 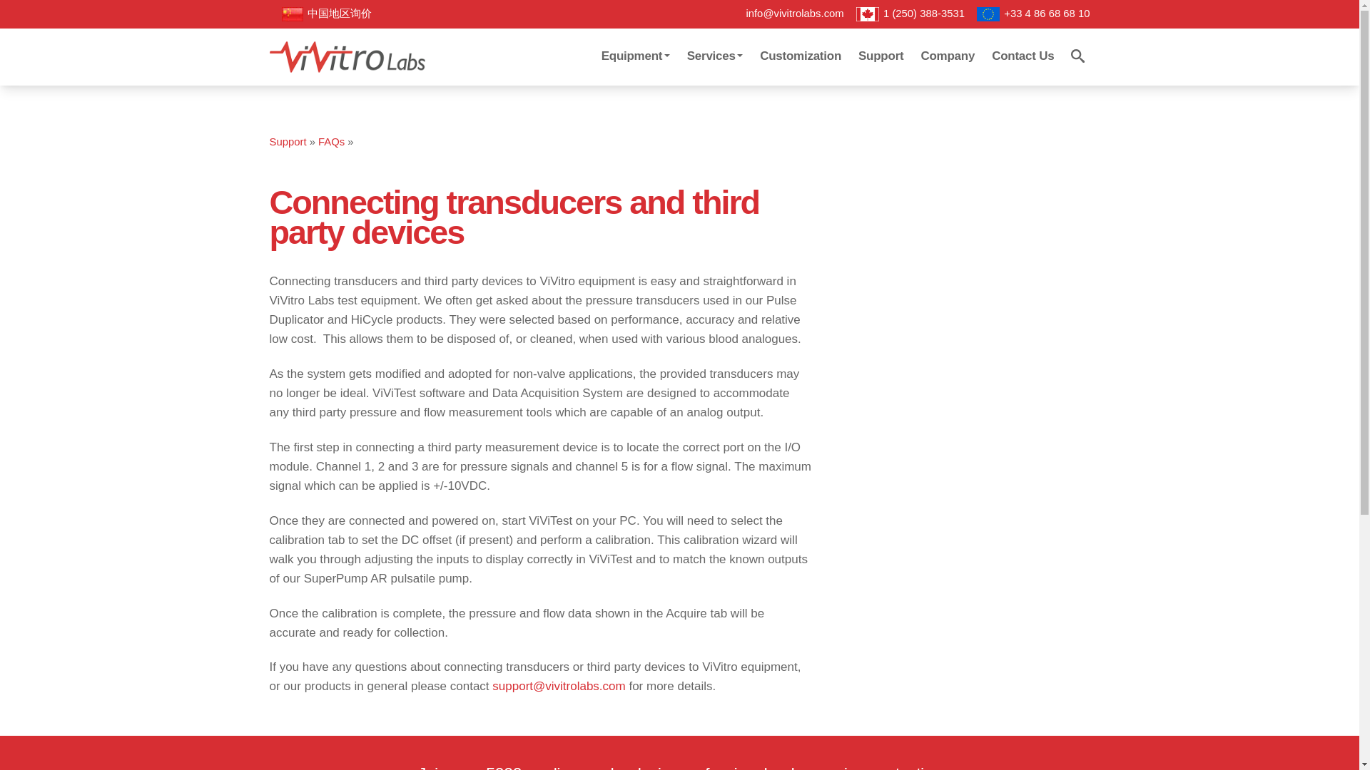 I want to click on Services, so click(x=714, y=56).